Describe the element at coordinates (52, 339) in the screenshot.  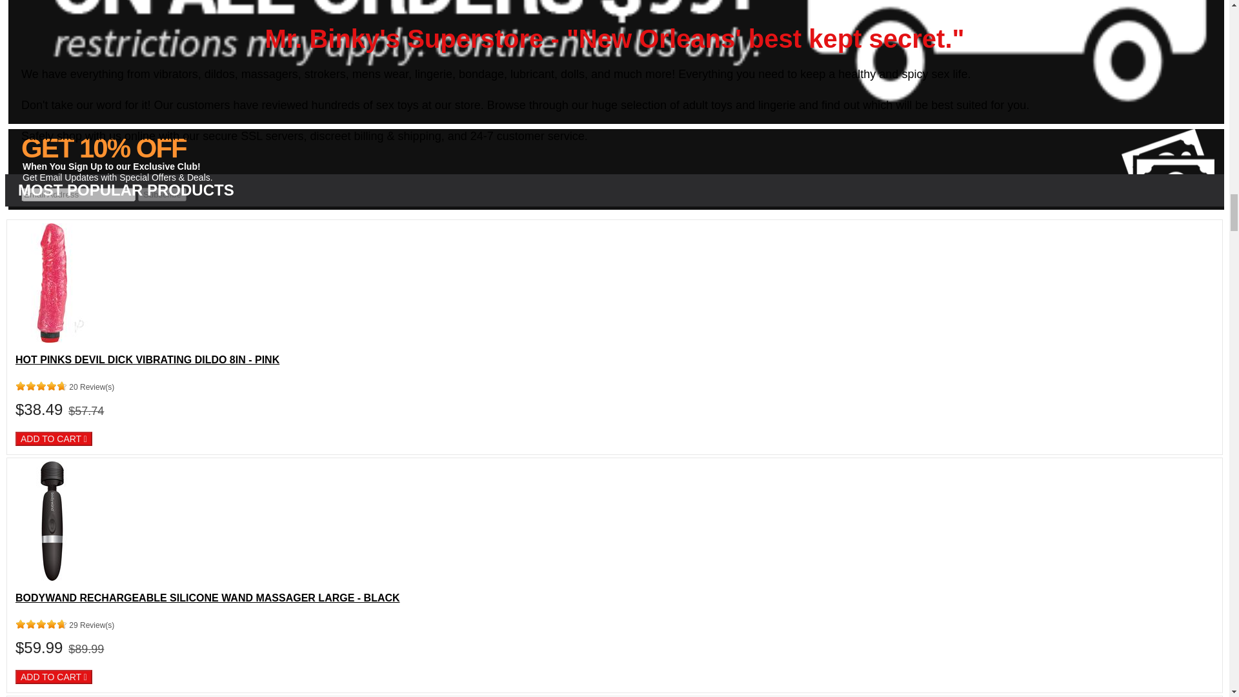
I see `Hot Pinks Devil Dick Vibrating Dildo 8in - Pink` at that location.